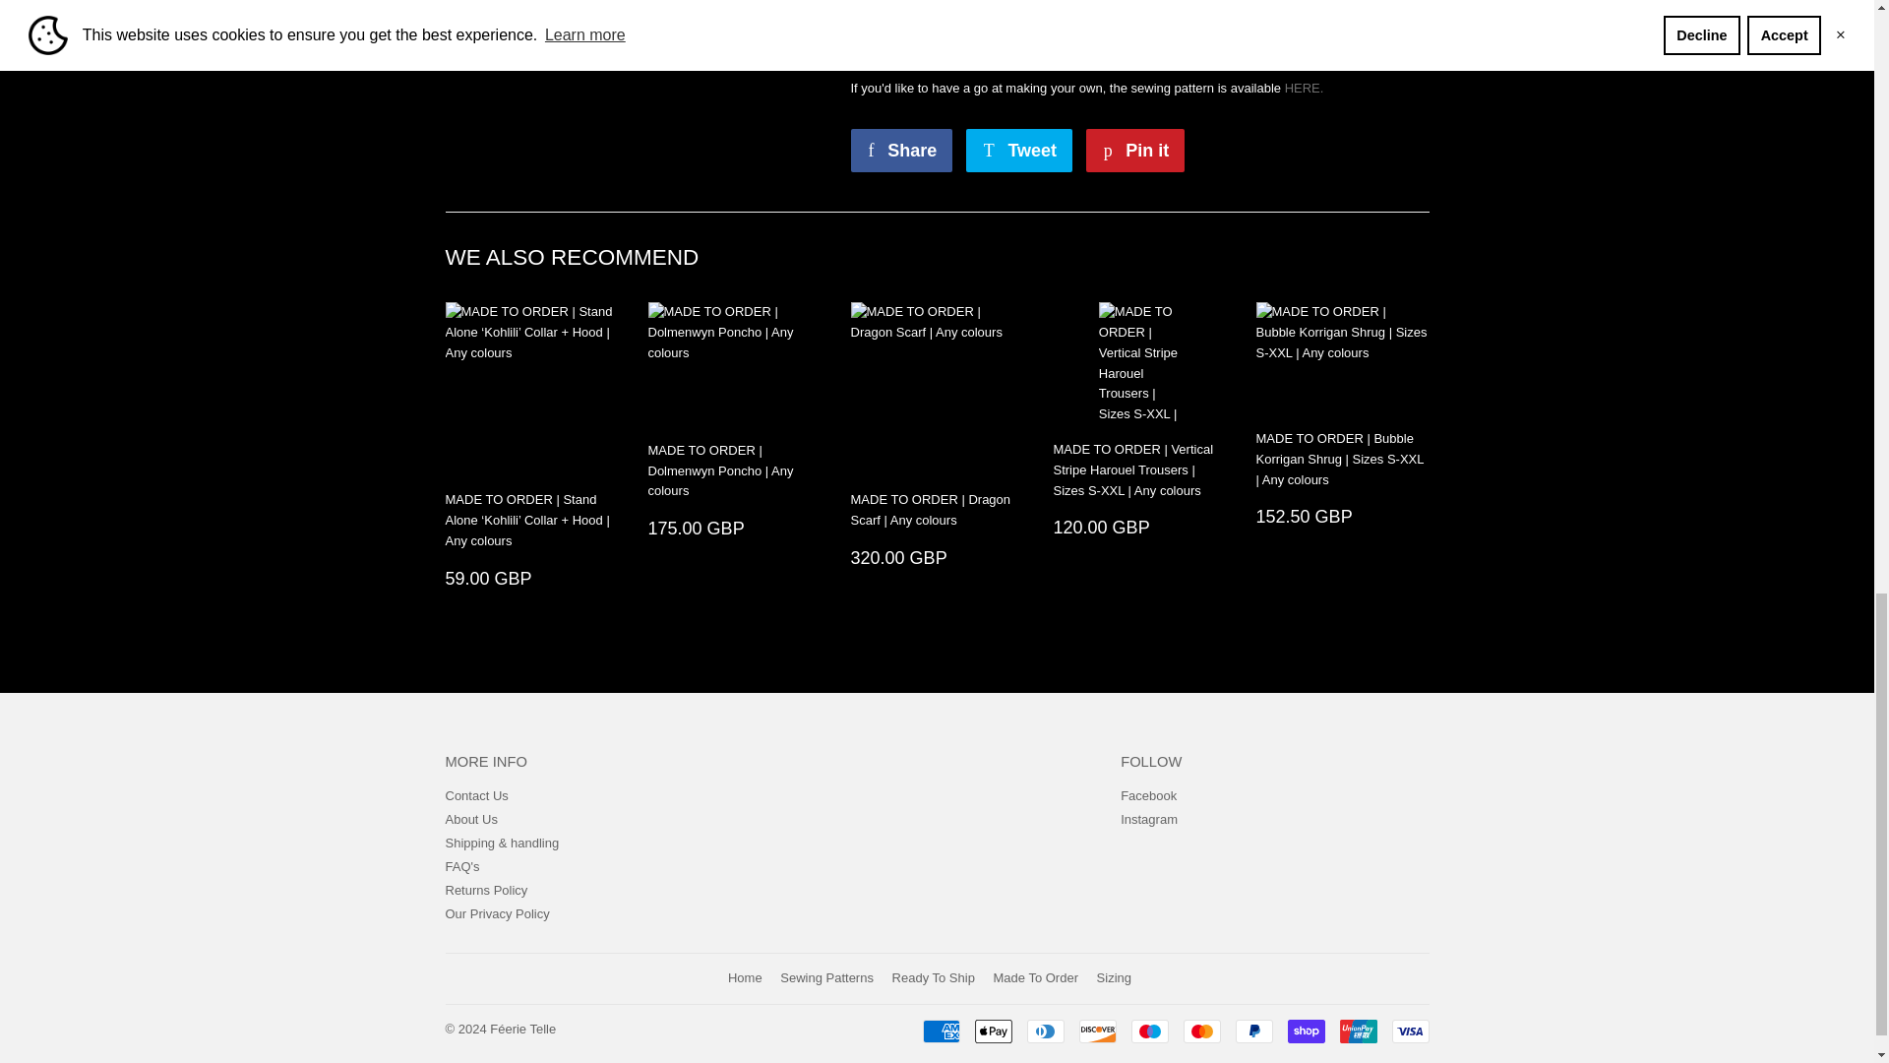  What do you see at coordinates (1358, 1031) in the screenshot?
I see `Union Pay` at bounding box center [1358, 1031].